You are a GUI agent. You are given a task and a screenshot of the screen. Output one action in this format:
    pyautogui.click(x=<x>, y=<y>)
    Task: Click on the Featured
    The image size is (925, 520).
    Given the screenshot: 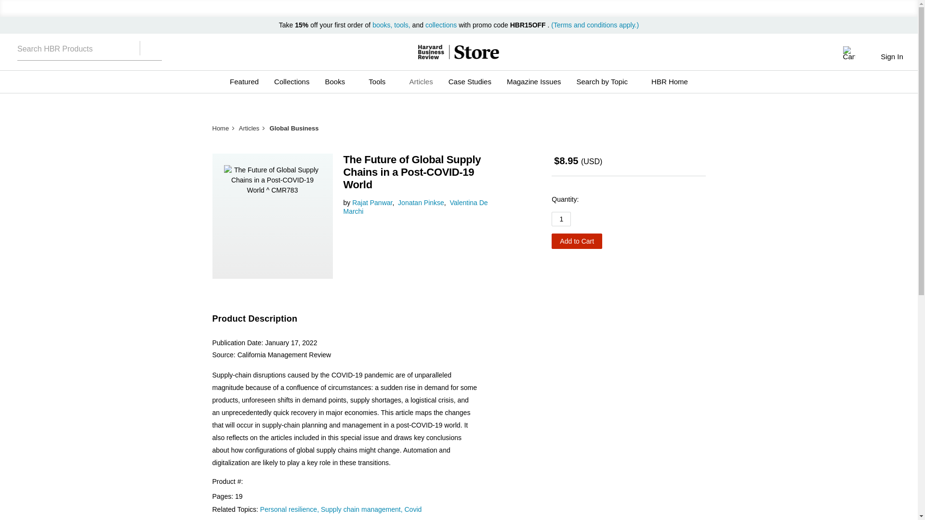 What is the action you would take?
    pyautogui.click(x=244, y=82)
    